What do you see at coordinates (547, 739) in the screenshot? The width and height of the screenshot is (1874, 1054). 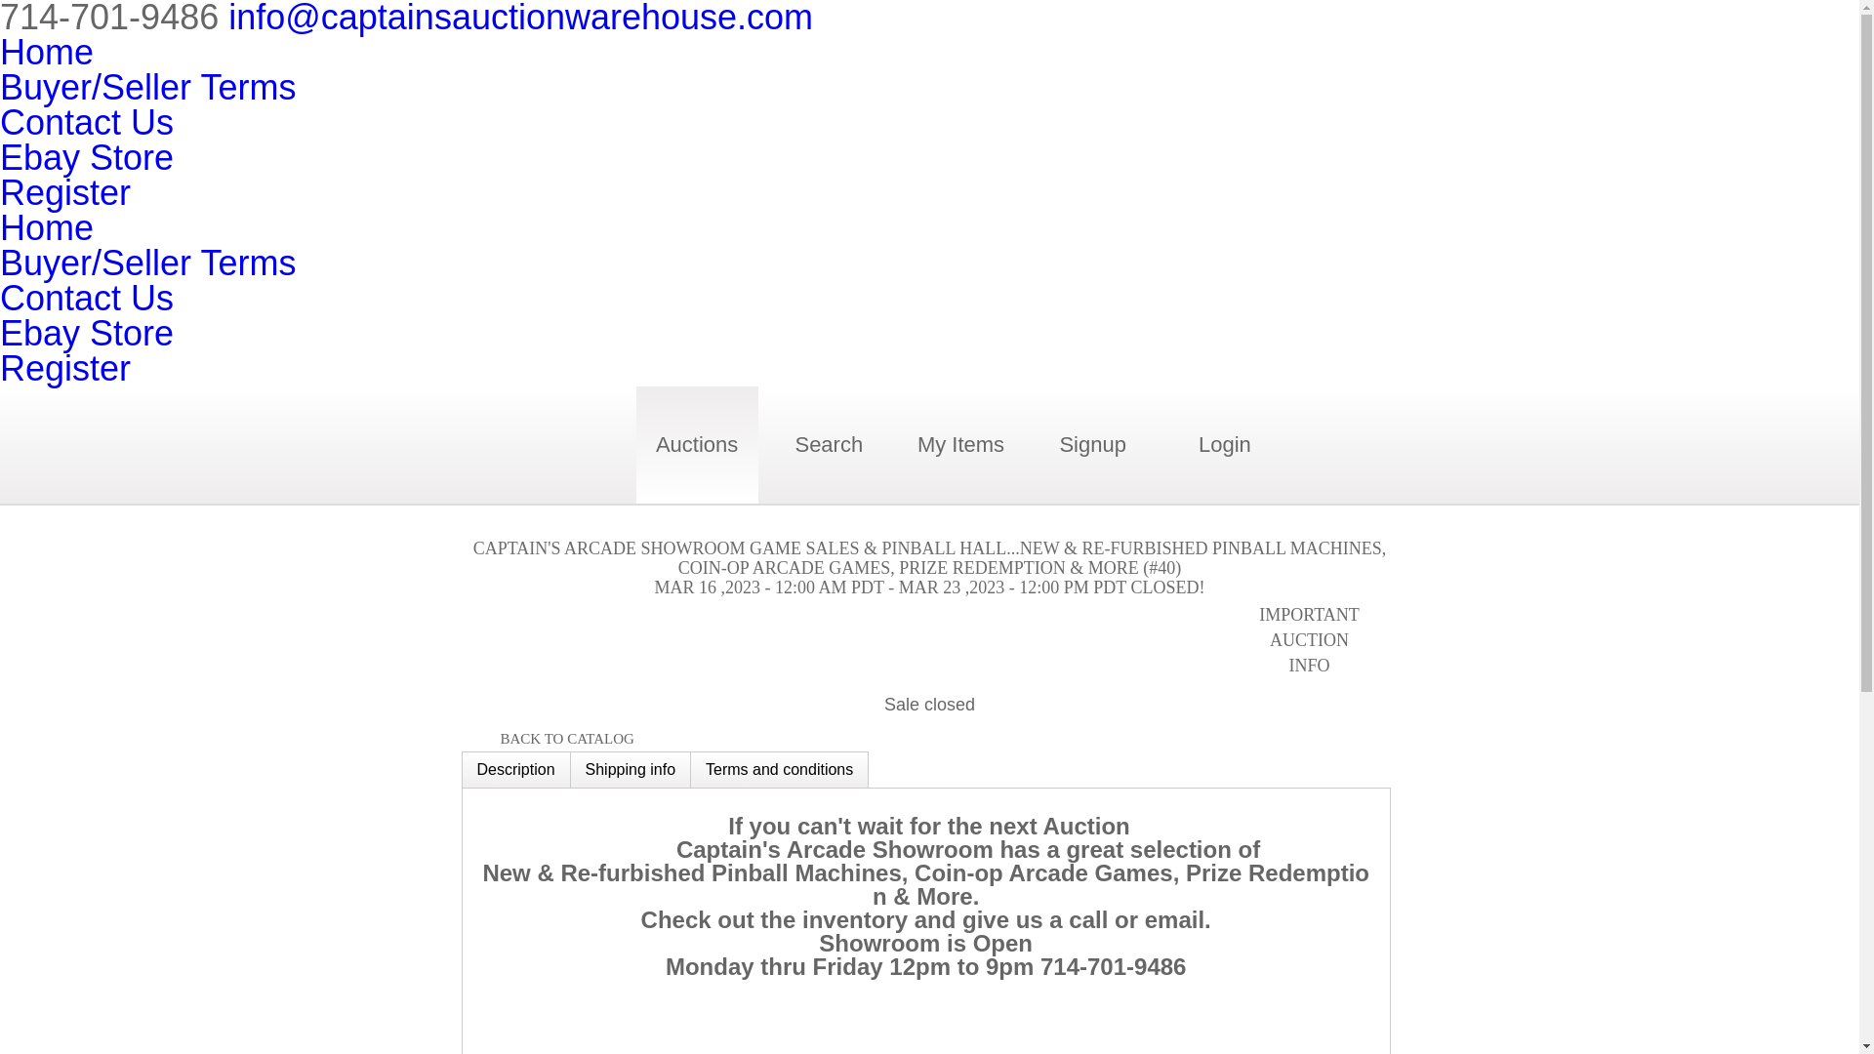 I see `BACK TO CATALOG` at bounding box center [547, 739].